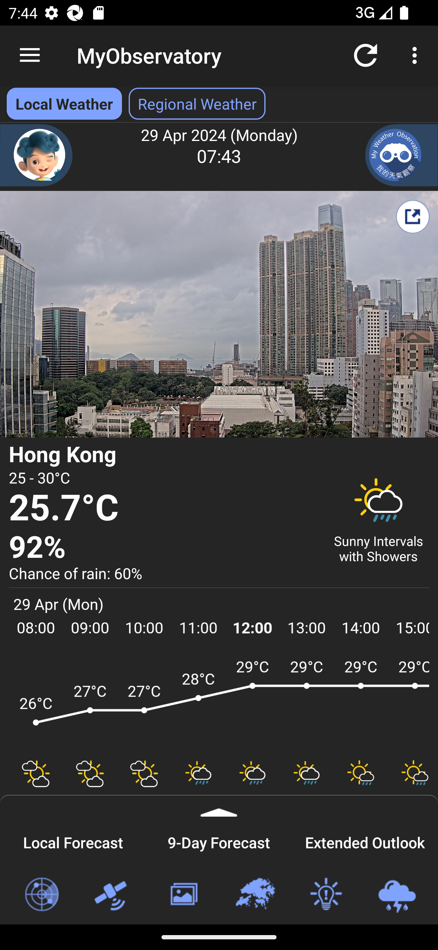  Describe the element at coordinates (365, 841) in the screenshot. I see `Extended Outlook` at that location.